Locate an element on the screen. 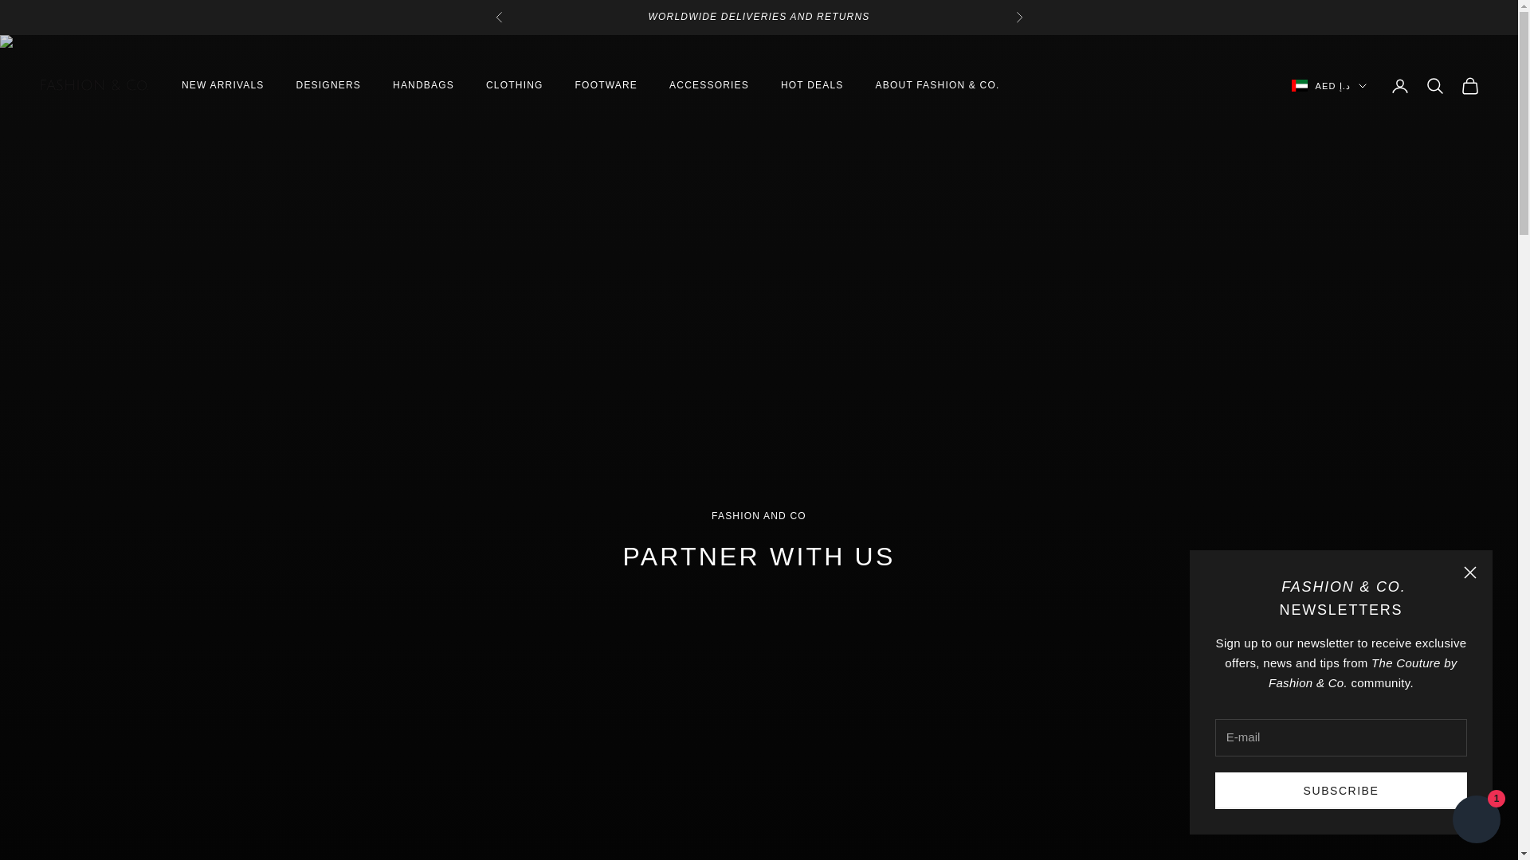 Image resolution: width=1530 pixels, height=860 pixels. HANDBAGS is located at coordinates (424, 84).